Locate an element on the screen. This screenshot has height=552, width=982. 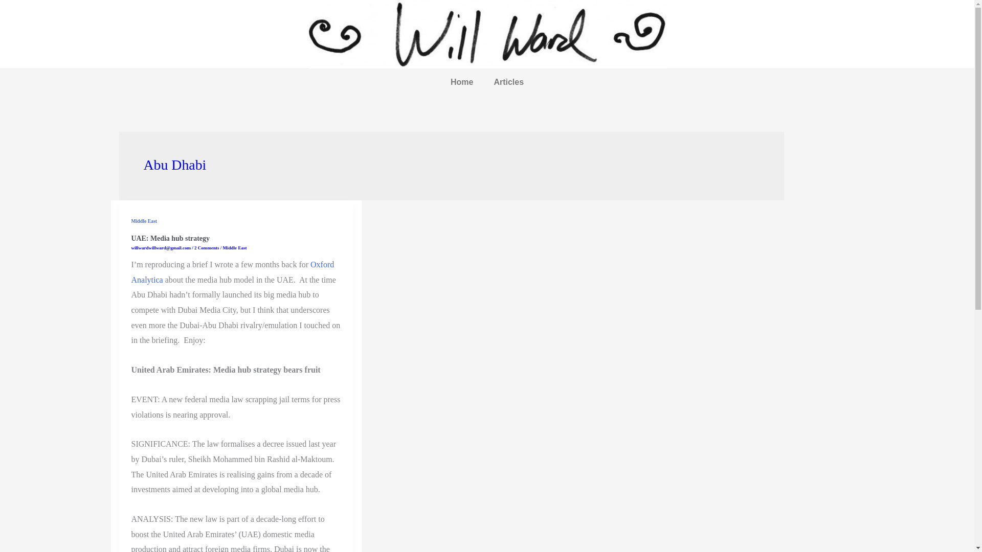
Articles is located at coordinates (508, 82).